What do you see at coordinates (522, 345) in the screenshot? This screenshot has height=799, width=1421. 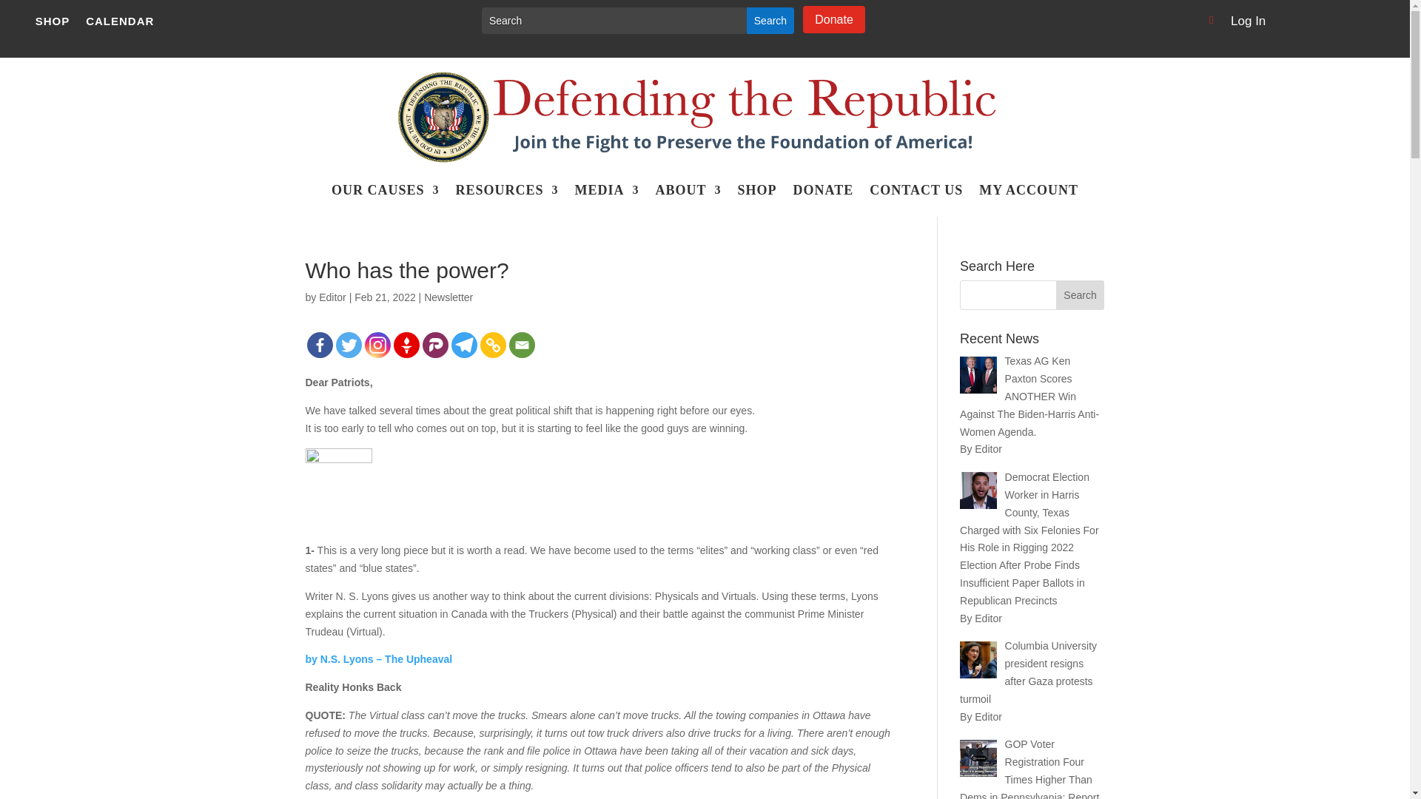 I see `Email` at bounding box center [522, 345].